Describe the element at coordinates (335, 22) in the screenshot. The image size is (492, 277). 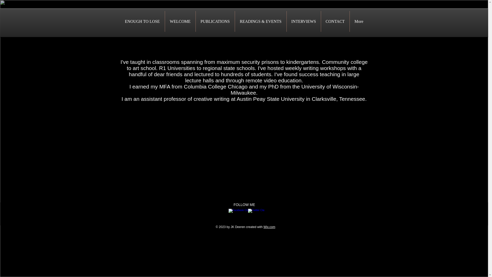
I see `CONTACT` at that location.